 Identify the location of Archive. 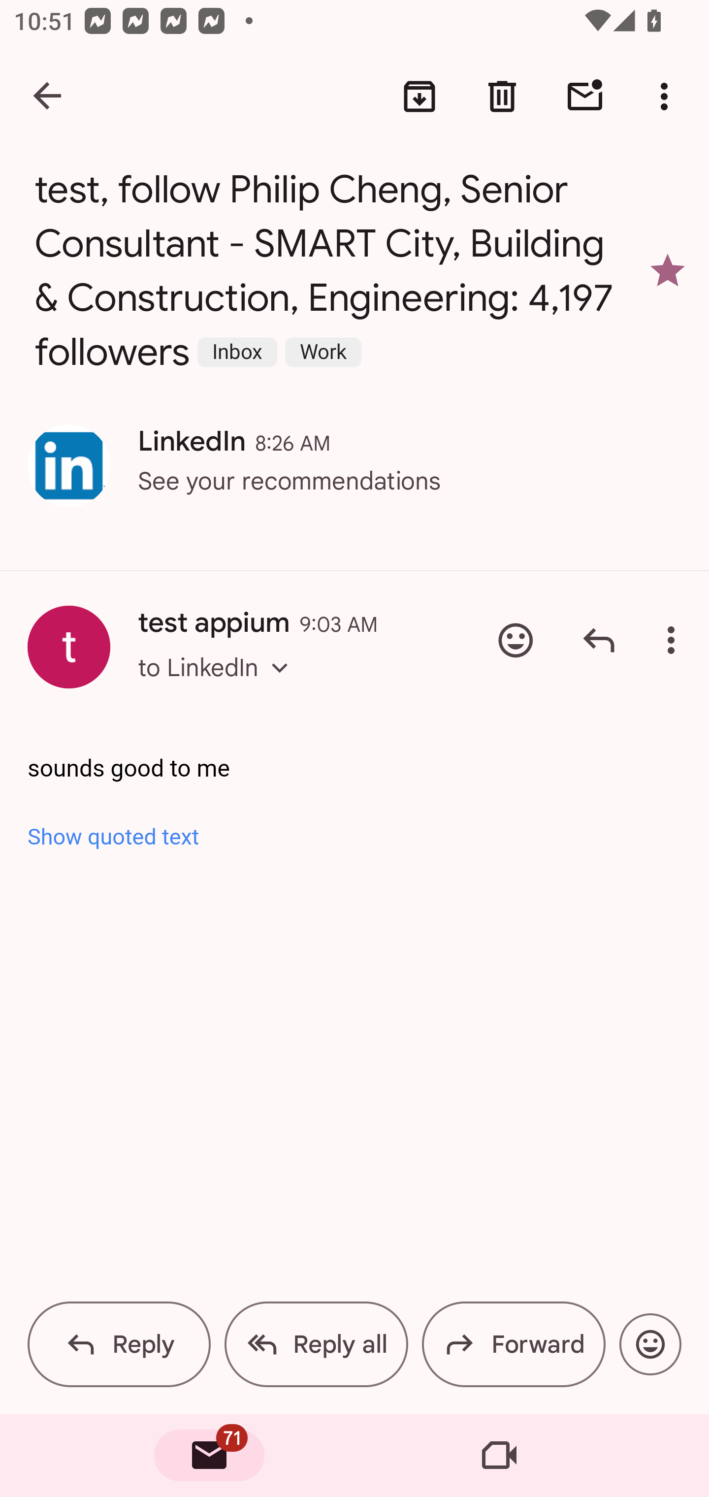
(419, 97).